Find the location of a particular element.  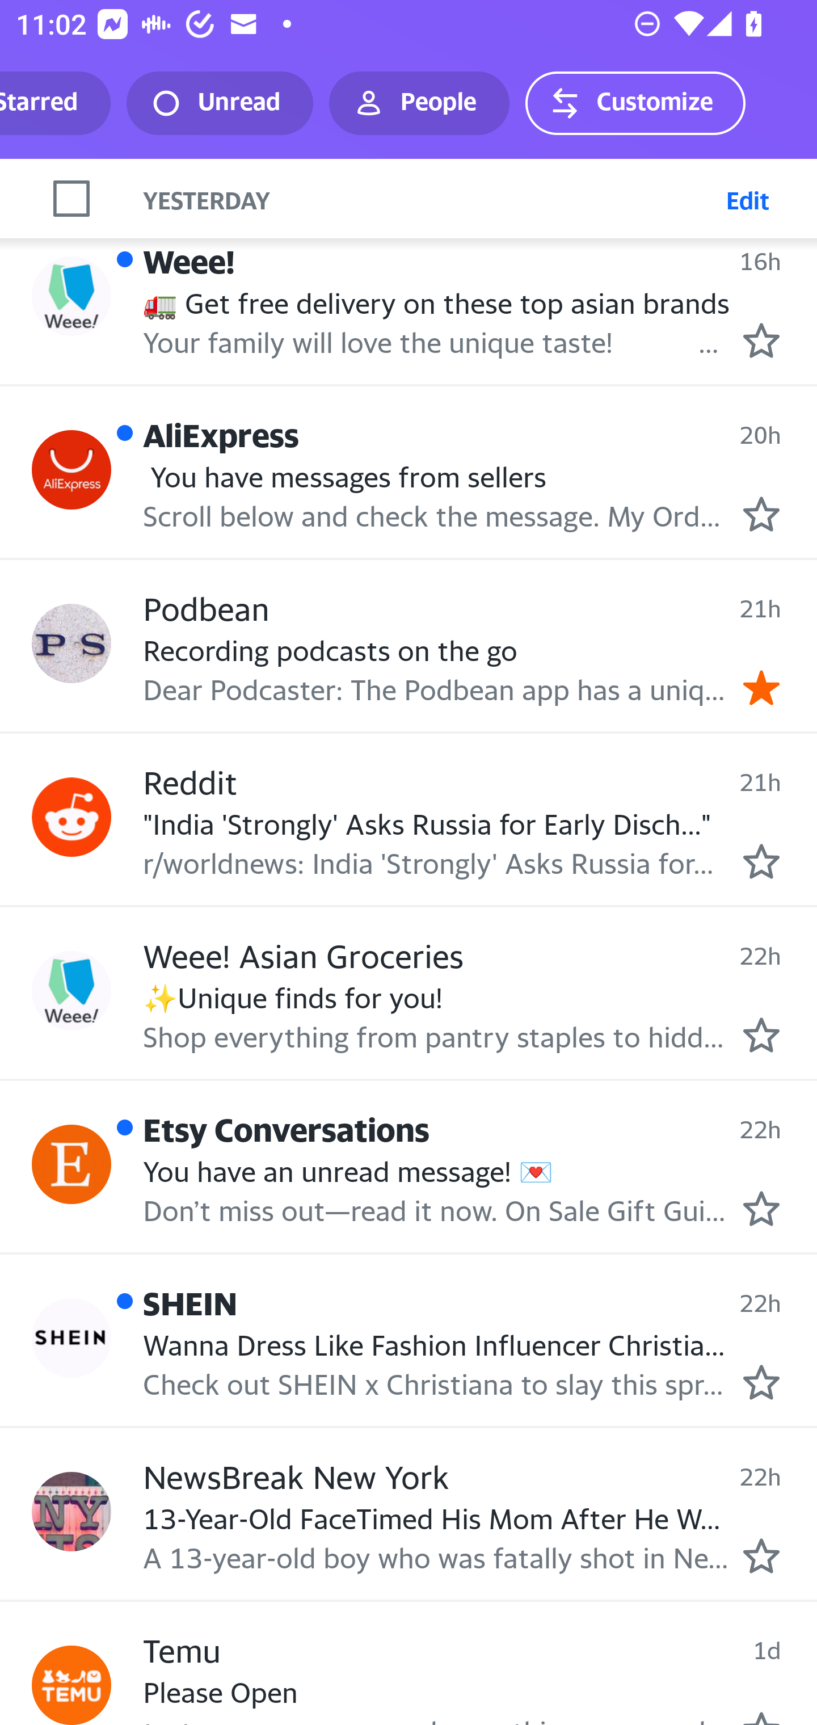

Profile
NewsBreak New York is located at coordinates (71, 1511).